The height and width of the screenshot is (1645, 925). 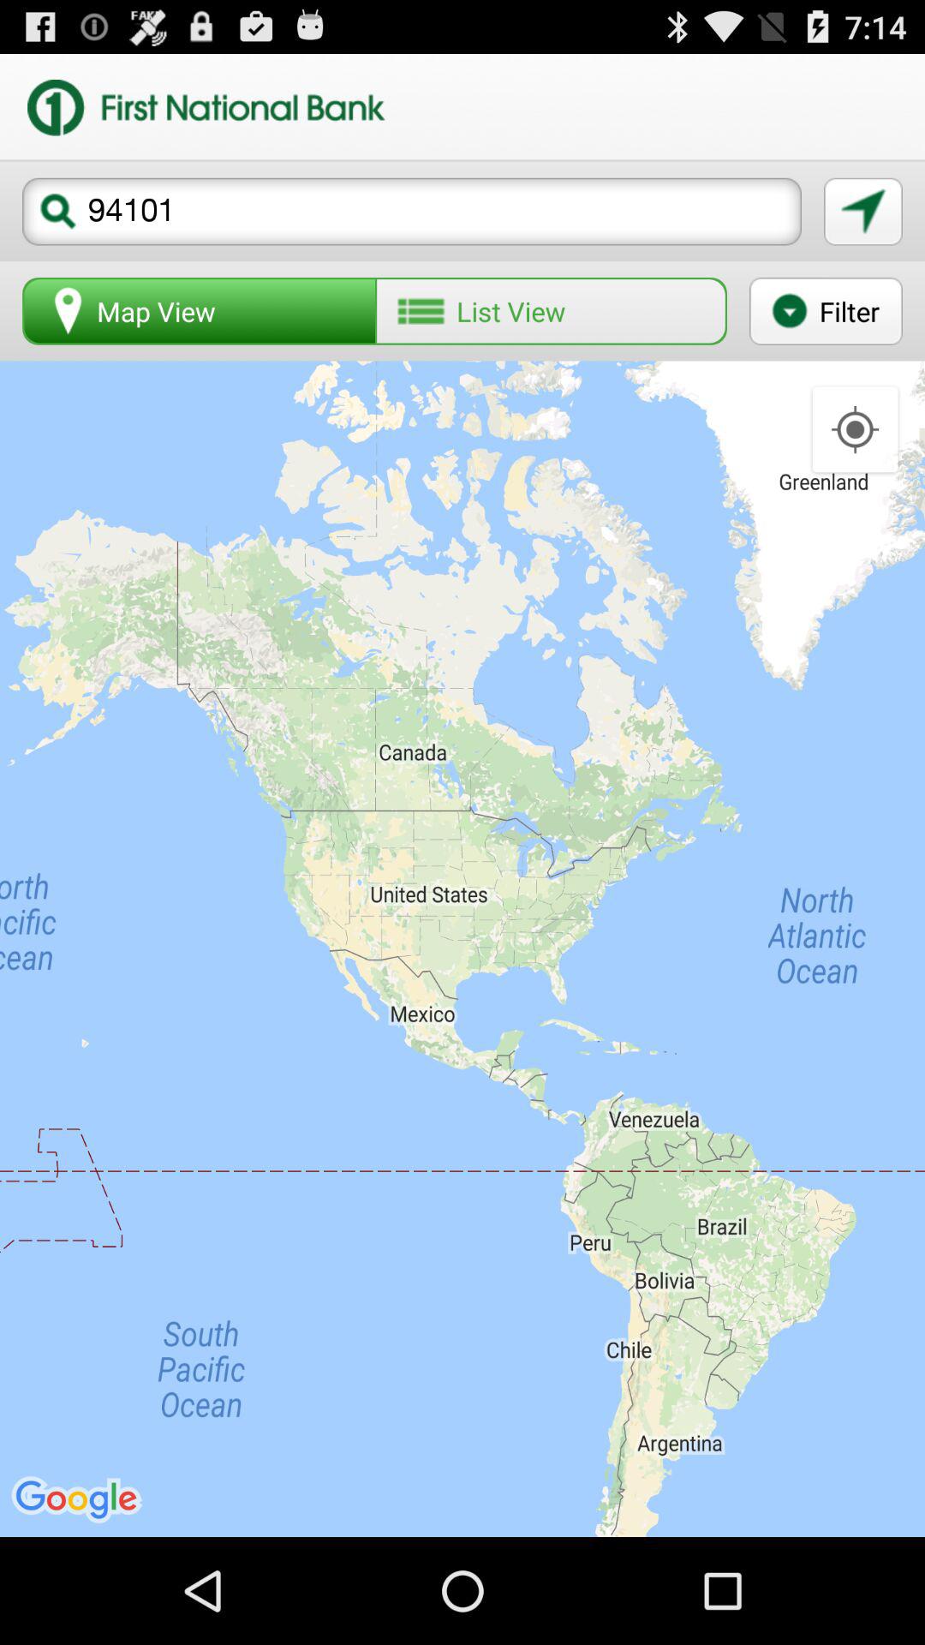 I want to click on turn off the item below 94101 icon, so click(x=551, y=311).